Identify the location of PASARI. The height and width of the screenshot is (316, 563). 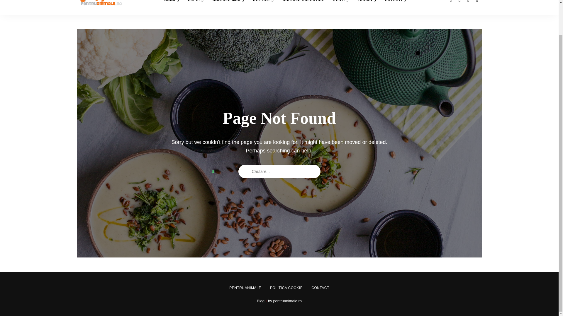
(367, 7).